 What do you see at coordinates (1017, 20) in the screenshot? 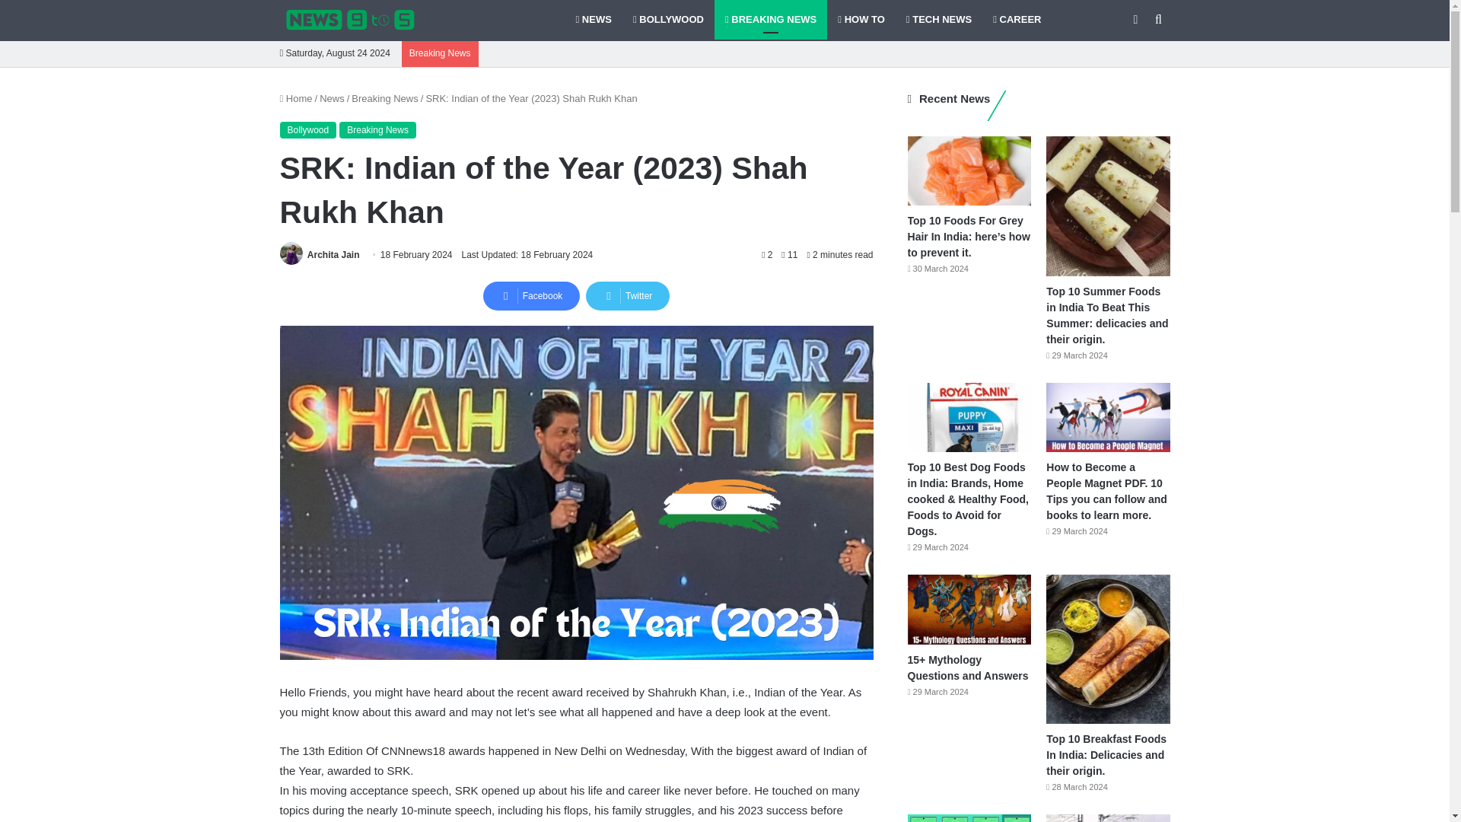
I see `CAREER` at bounding box center [1017, 20].